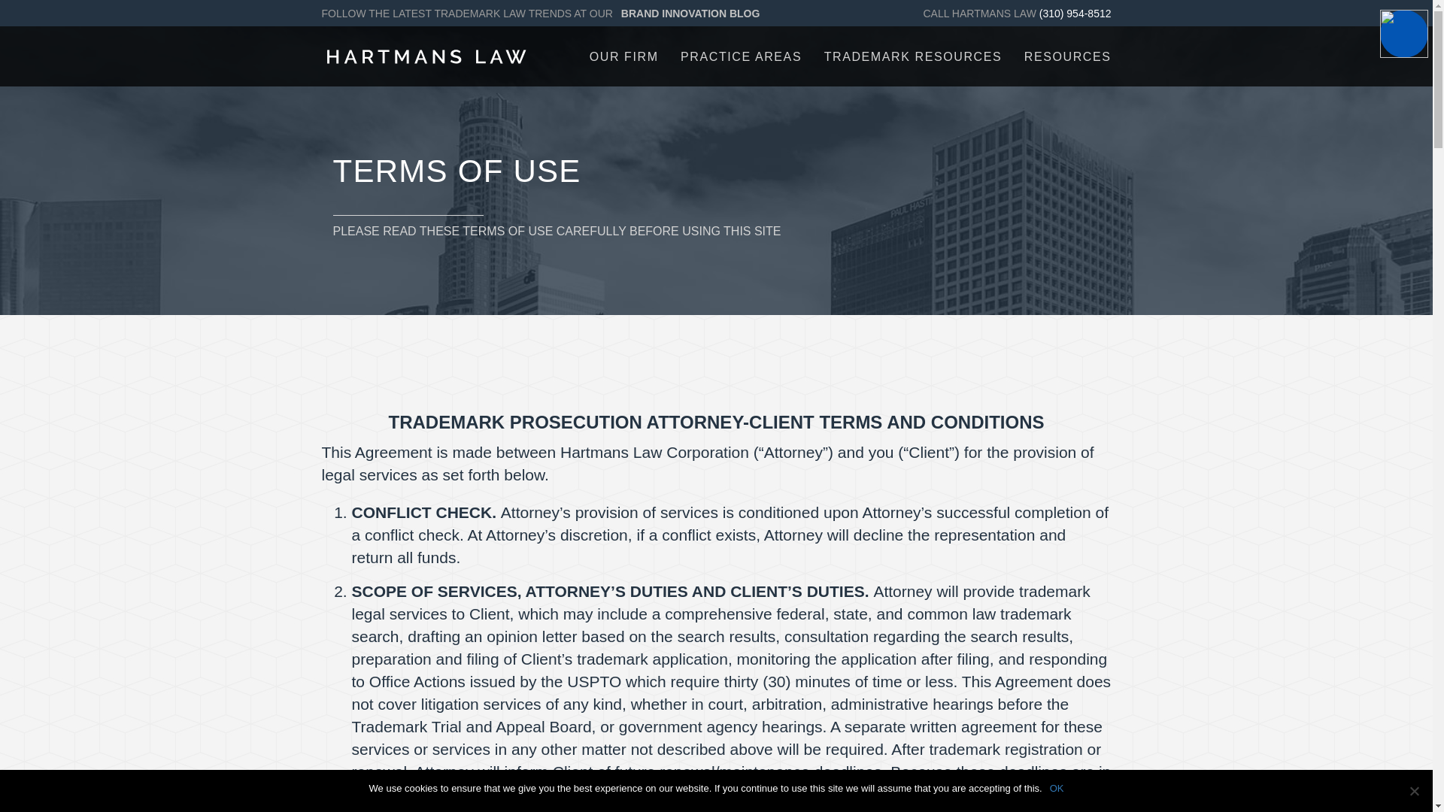 This screenshot has width=1444, height=812. Describe the element at coordinates (913, 56) in the screenshot. I see `Trademark Resources` at that location.